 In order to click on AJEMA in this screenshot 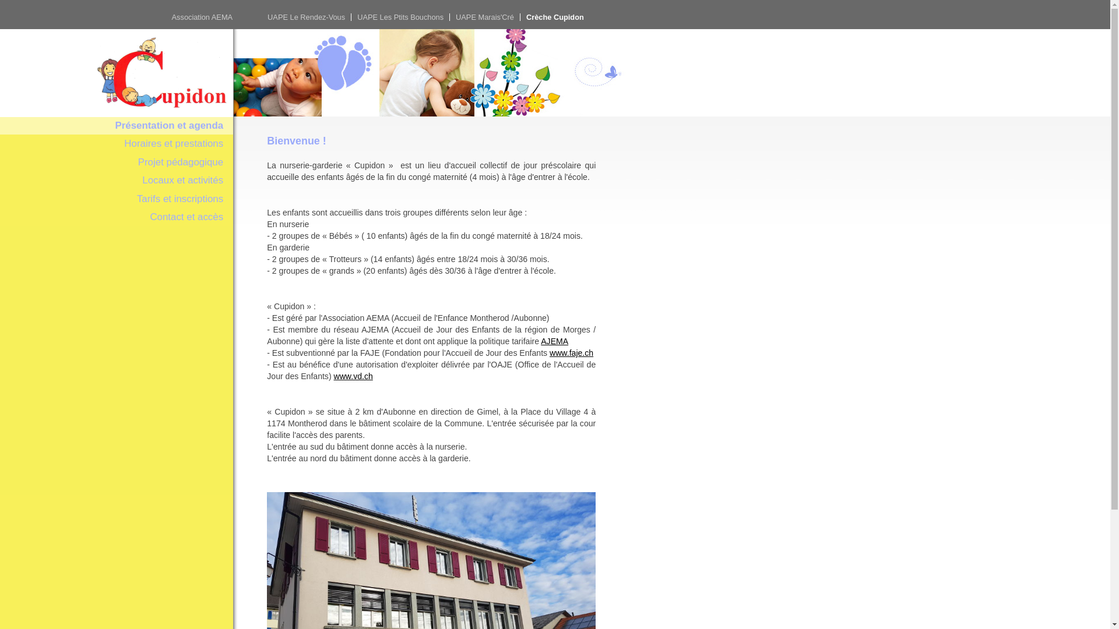, I will do `click(555, 341)`.